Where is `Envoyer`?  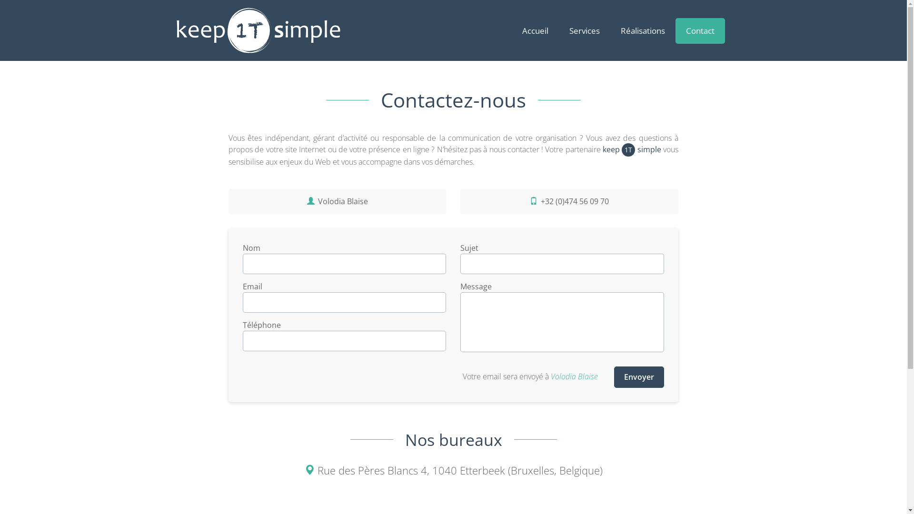
Envoyer is located at coordinates (639, 377).